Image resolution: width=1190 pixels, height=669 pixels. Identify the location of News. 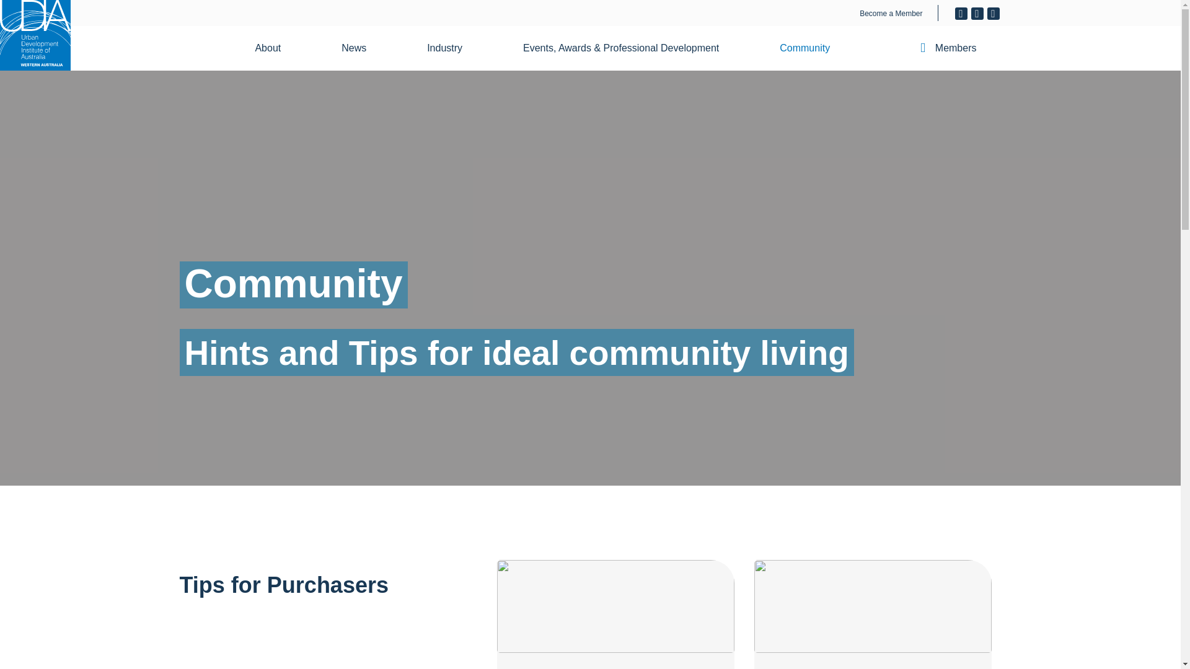
(361, 48).